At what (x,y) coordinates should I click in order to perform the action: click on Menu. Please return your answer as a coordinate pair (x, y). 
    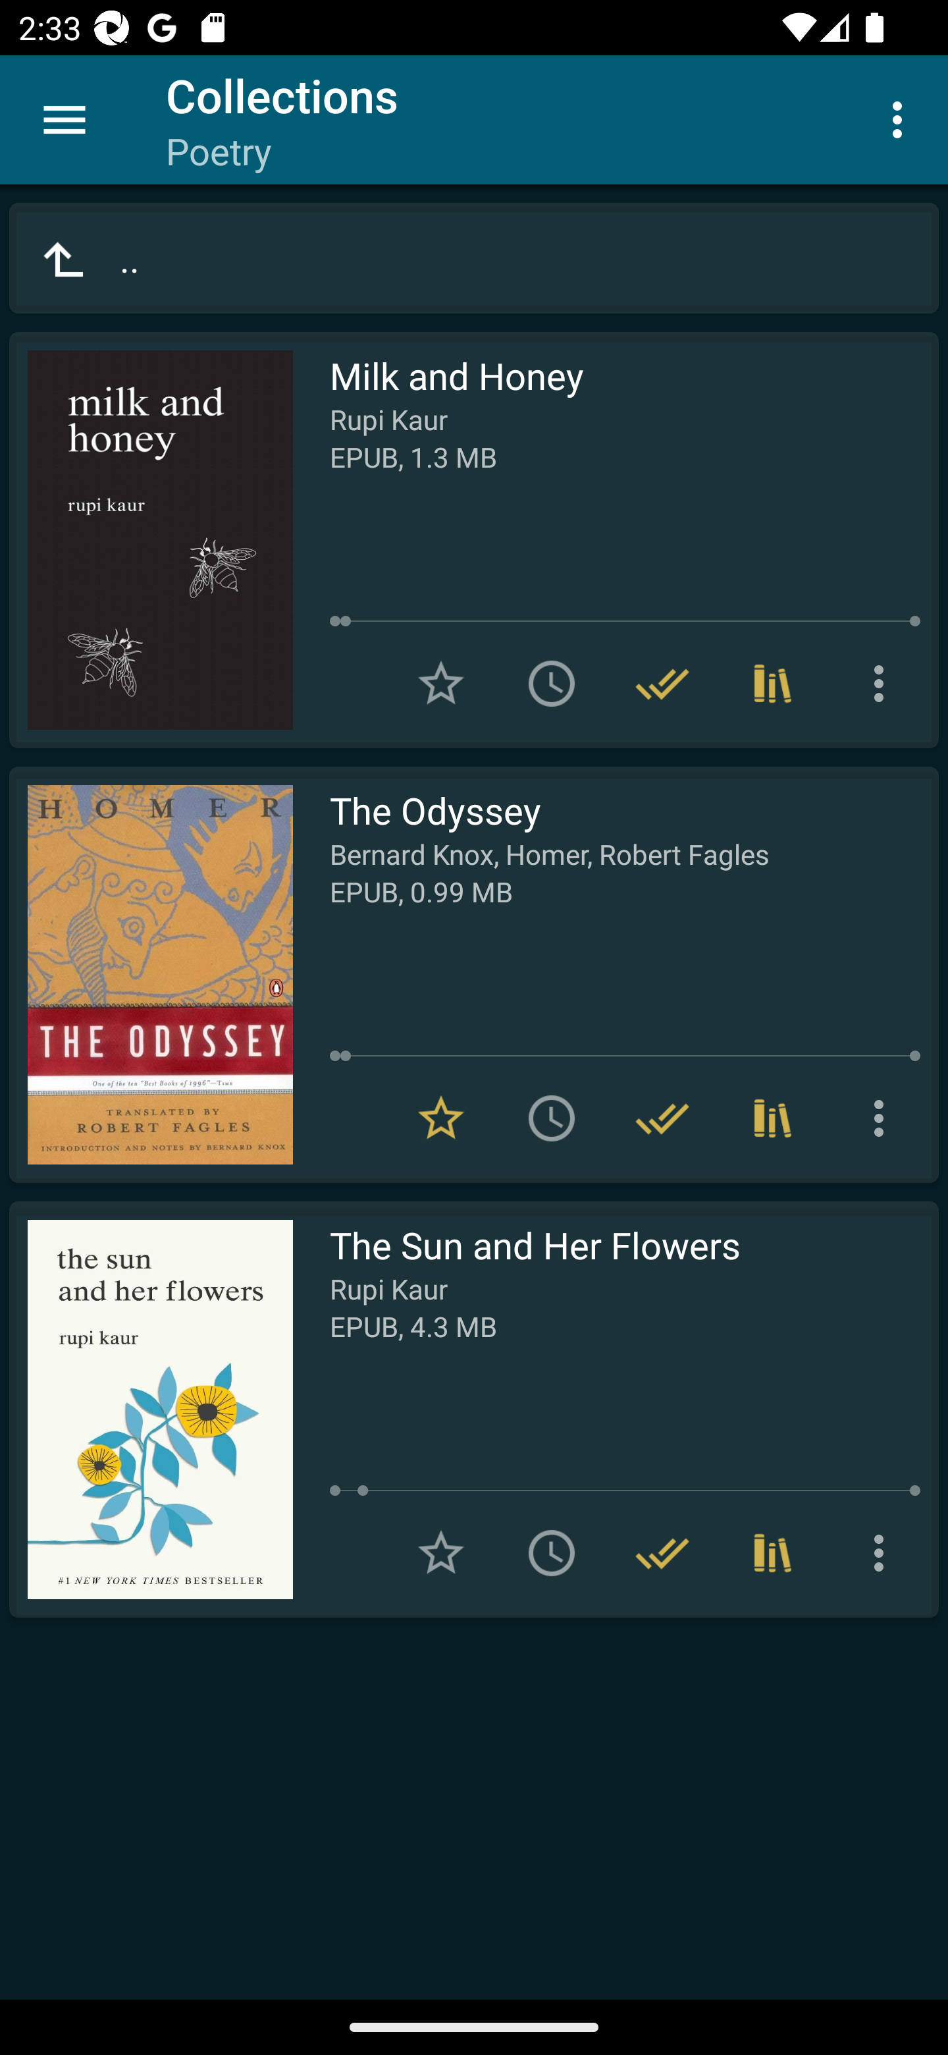
    Looking at the image, I should click on (65, 120).